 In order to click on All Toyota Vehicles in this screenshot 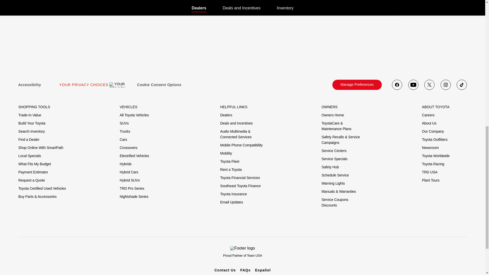, I will do `click(134, 115)`.